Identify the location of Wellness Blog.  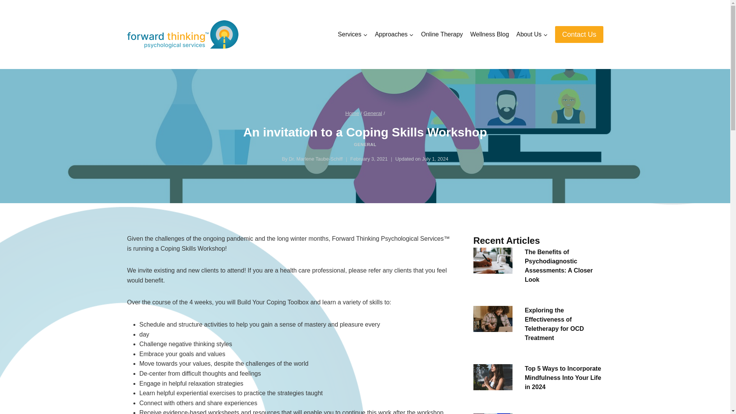
(489, 34).